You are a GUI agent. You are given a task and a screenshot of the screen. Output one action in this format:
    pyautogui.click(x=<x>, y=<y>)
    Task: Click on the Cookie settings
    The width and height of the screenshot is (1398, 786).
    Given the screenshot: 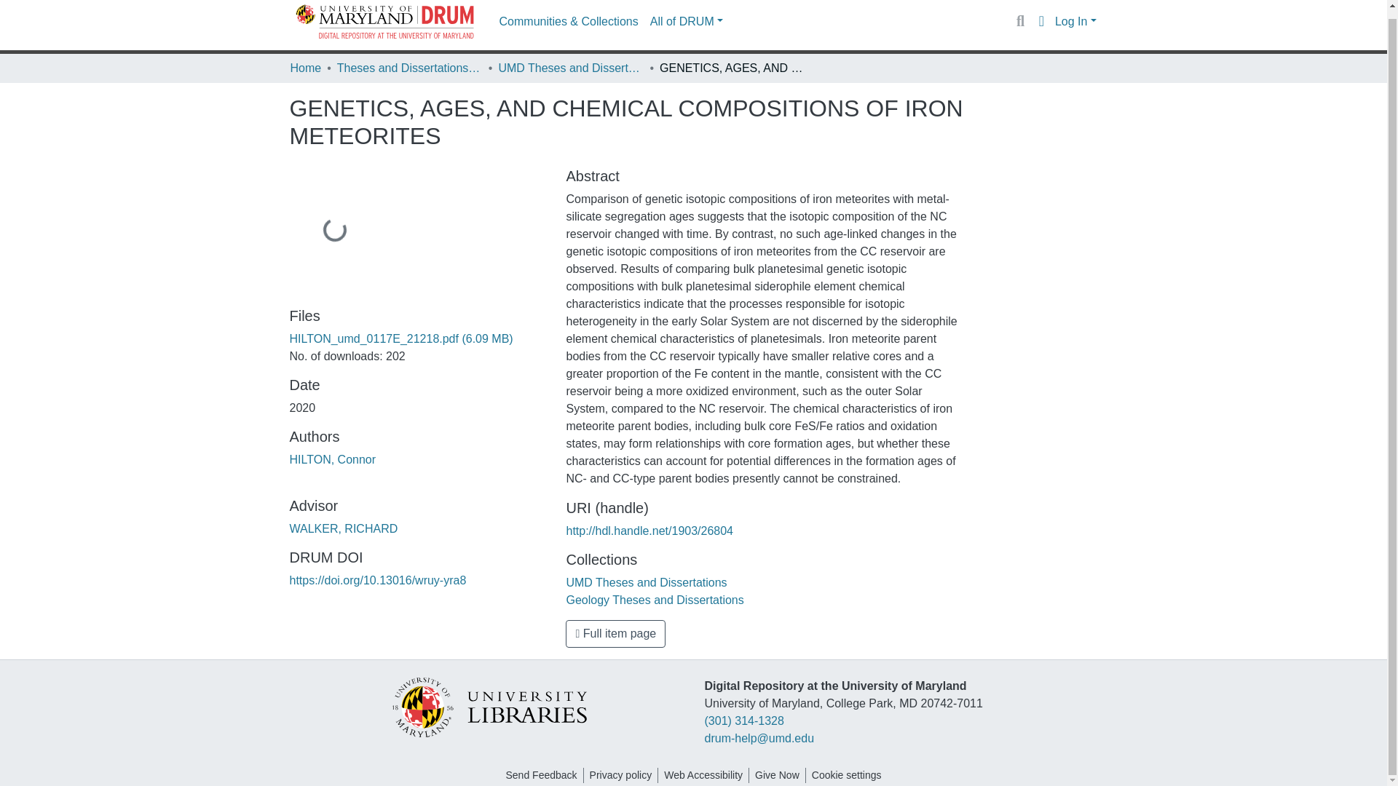 What is the action you would take?
    pyautogui.click(x=847, y=775)
    